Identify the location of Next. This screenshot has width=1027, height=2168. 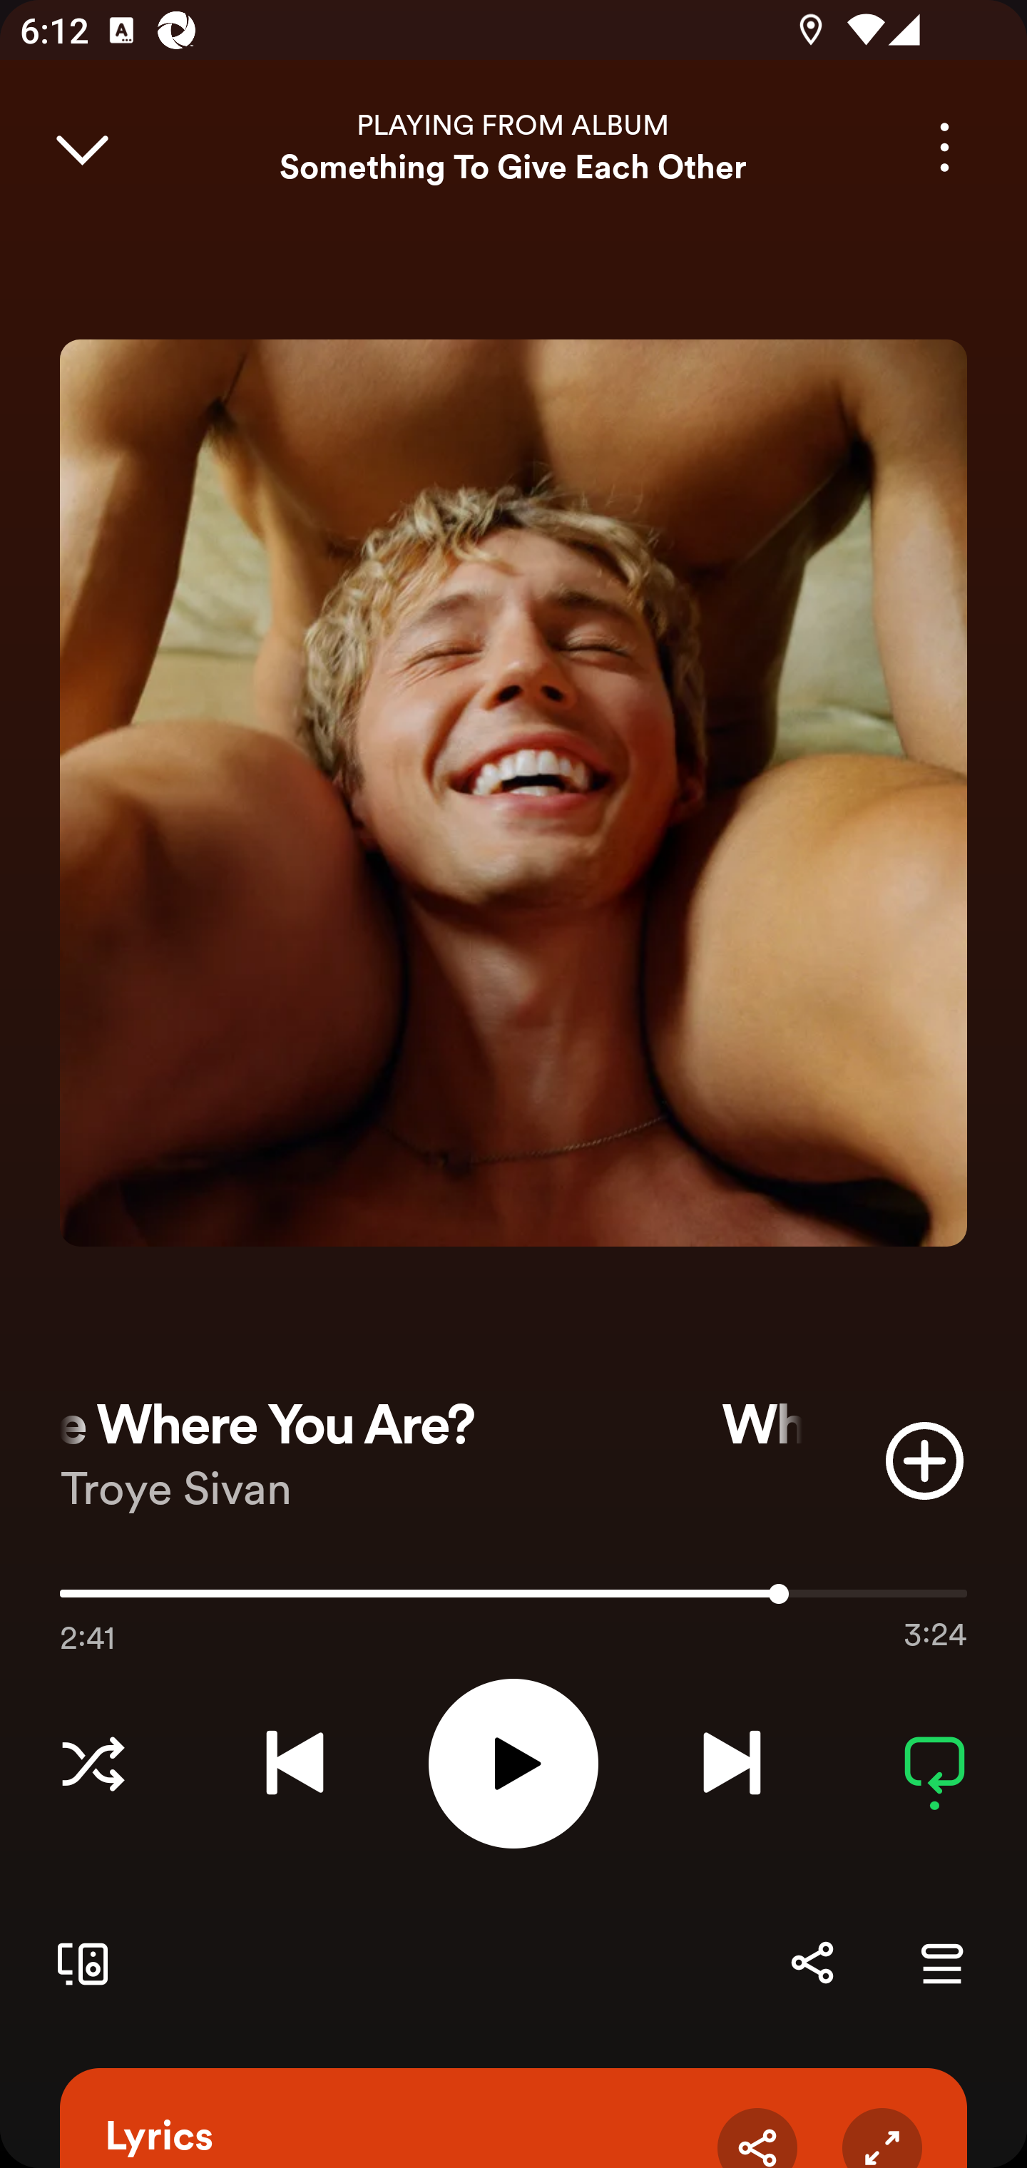
(732, 1763).